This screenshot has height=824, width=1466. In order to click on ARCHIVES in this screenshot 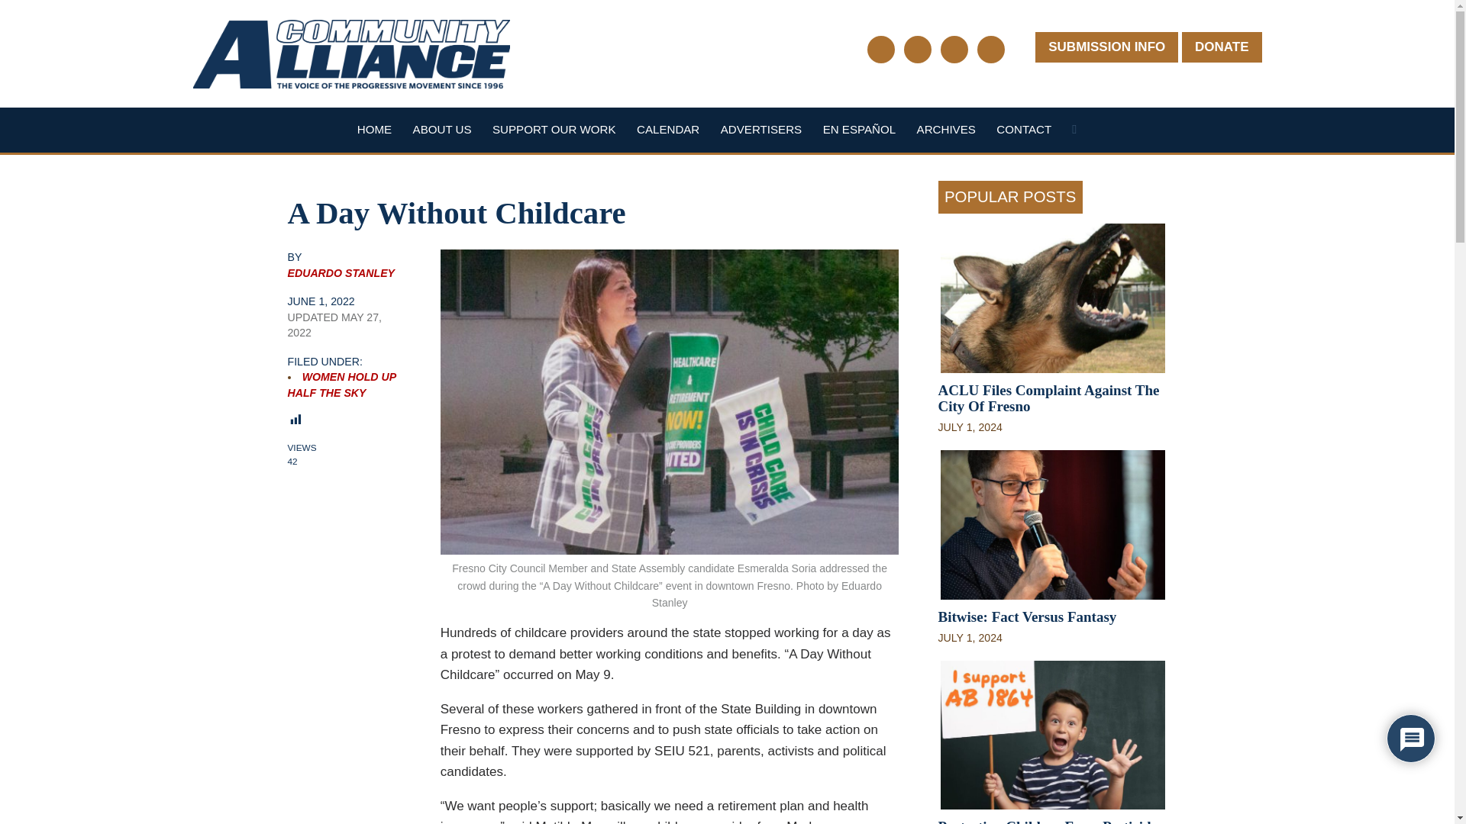, I will do `click(947, 129)`.